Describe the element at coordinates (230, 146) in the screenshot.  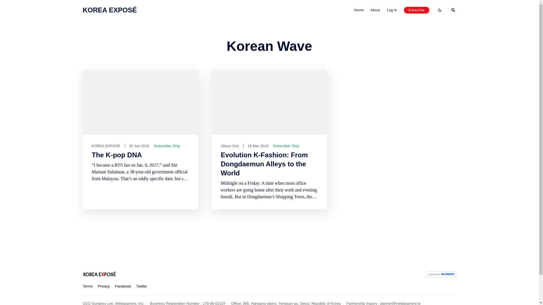
I see `Jihyun Kim` at that location.